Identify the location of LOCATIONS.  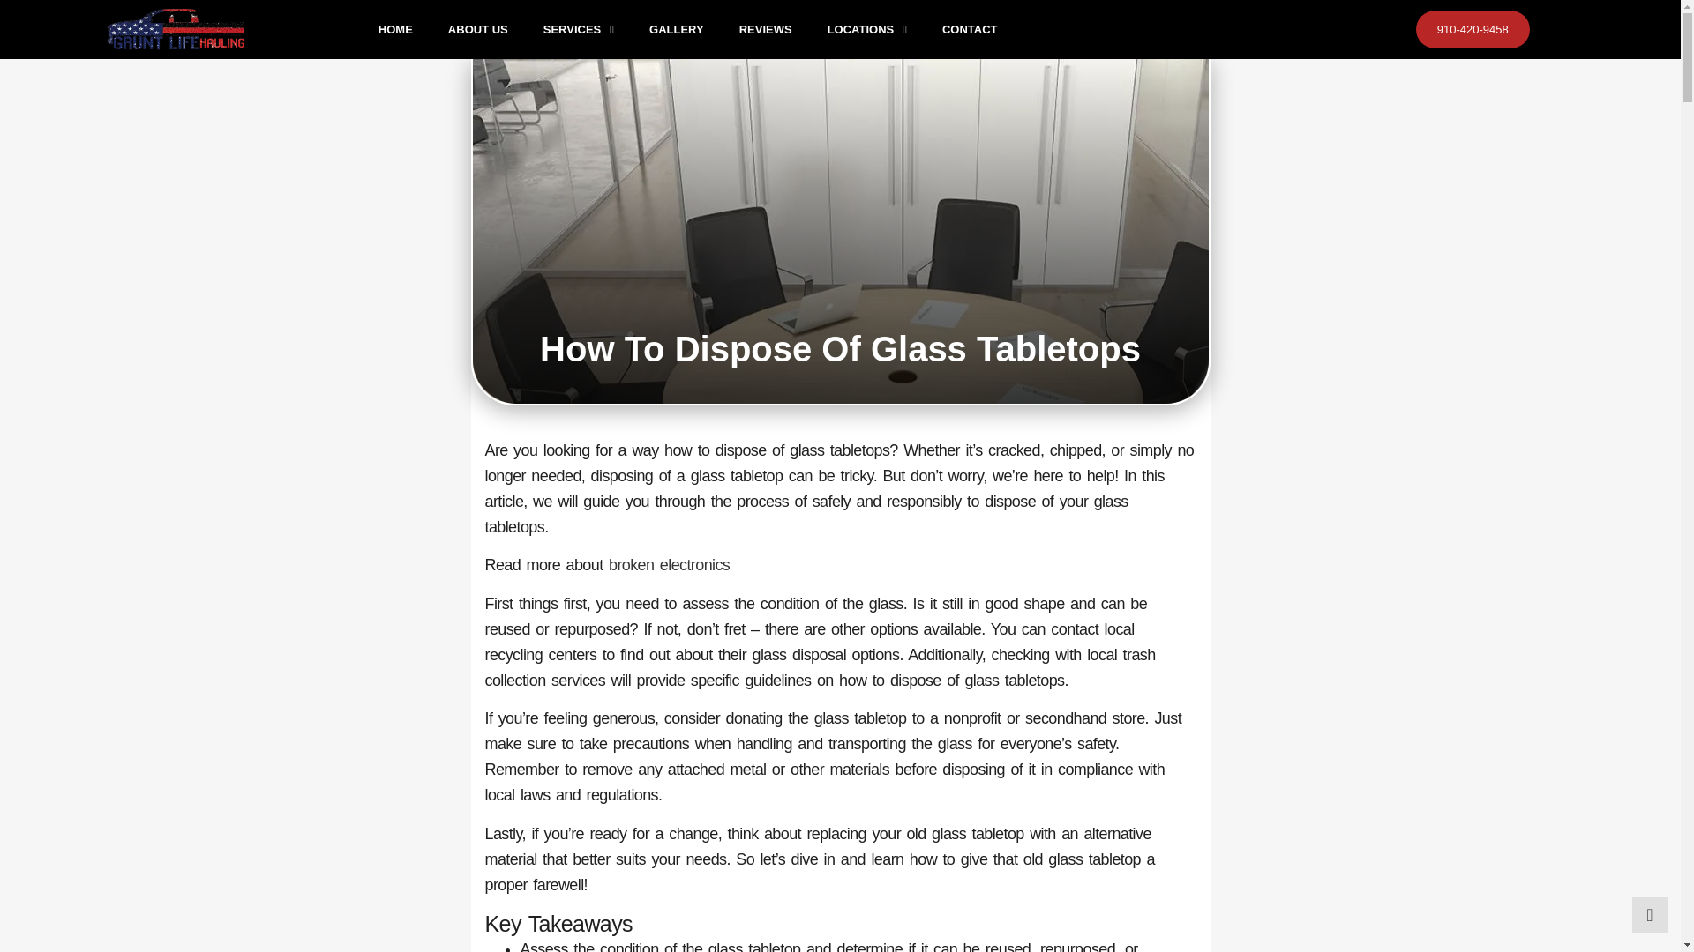
(866, 30).